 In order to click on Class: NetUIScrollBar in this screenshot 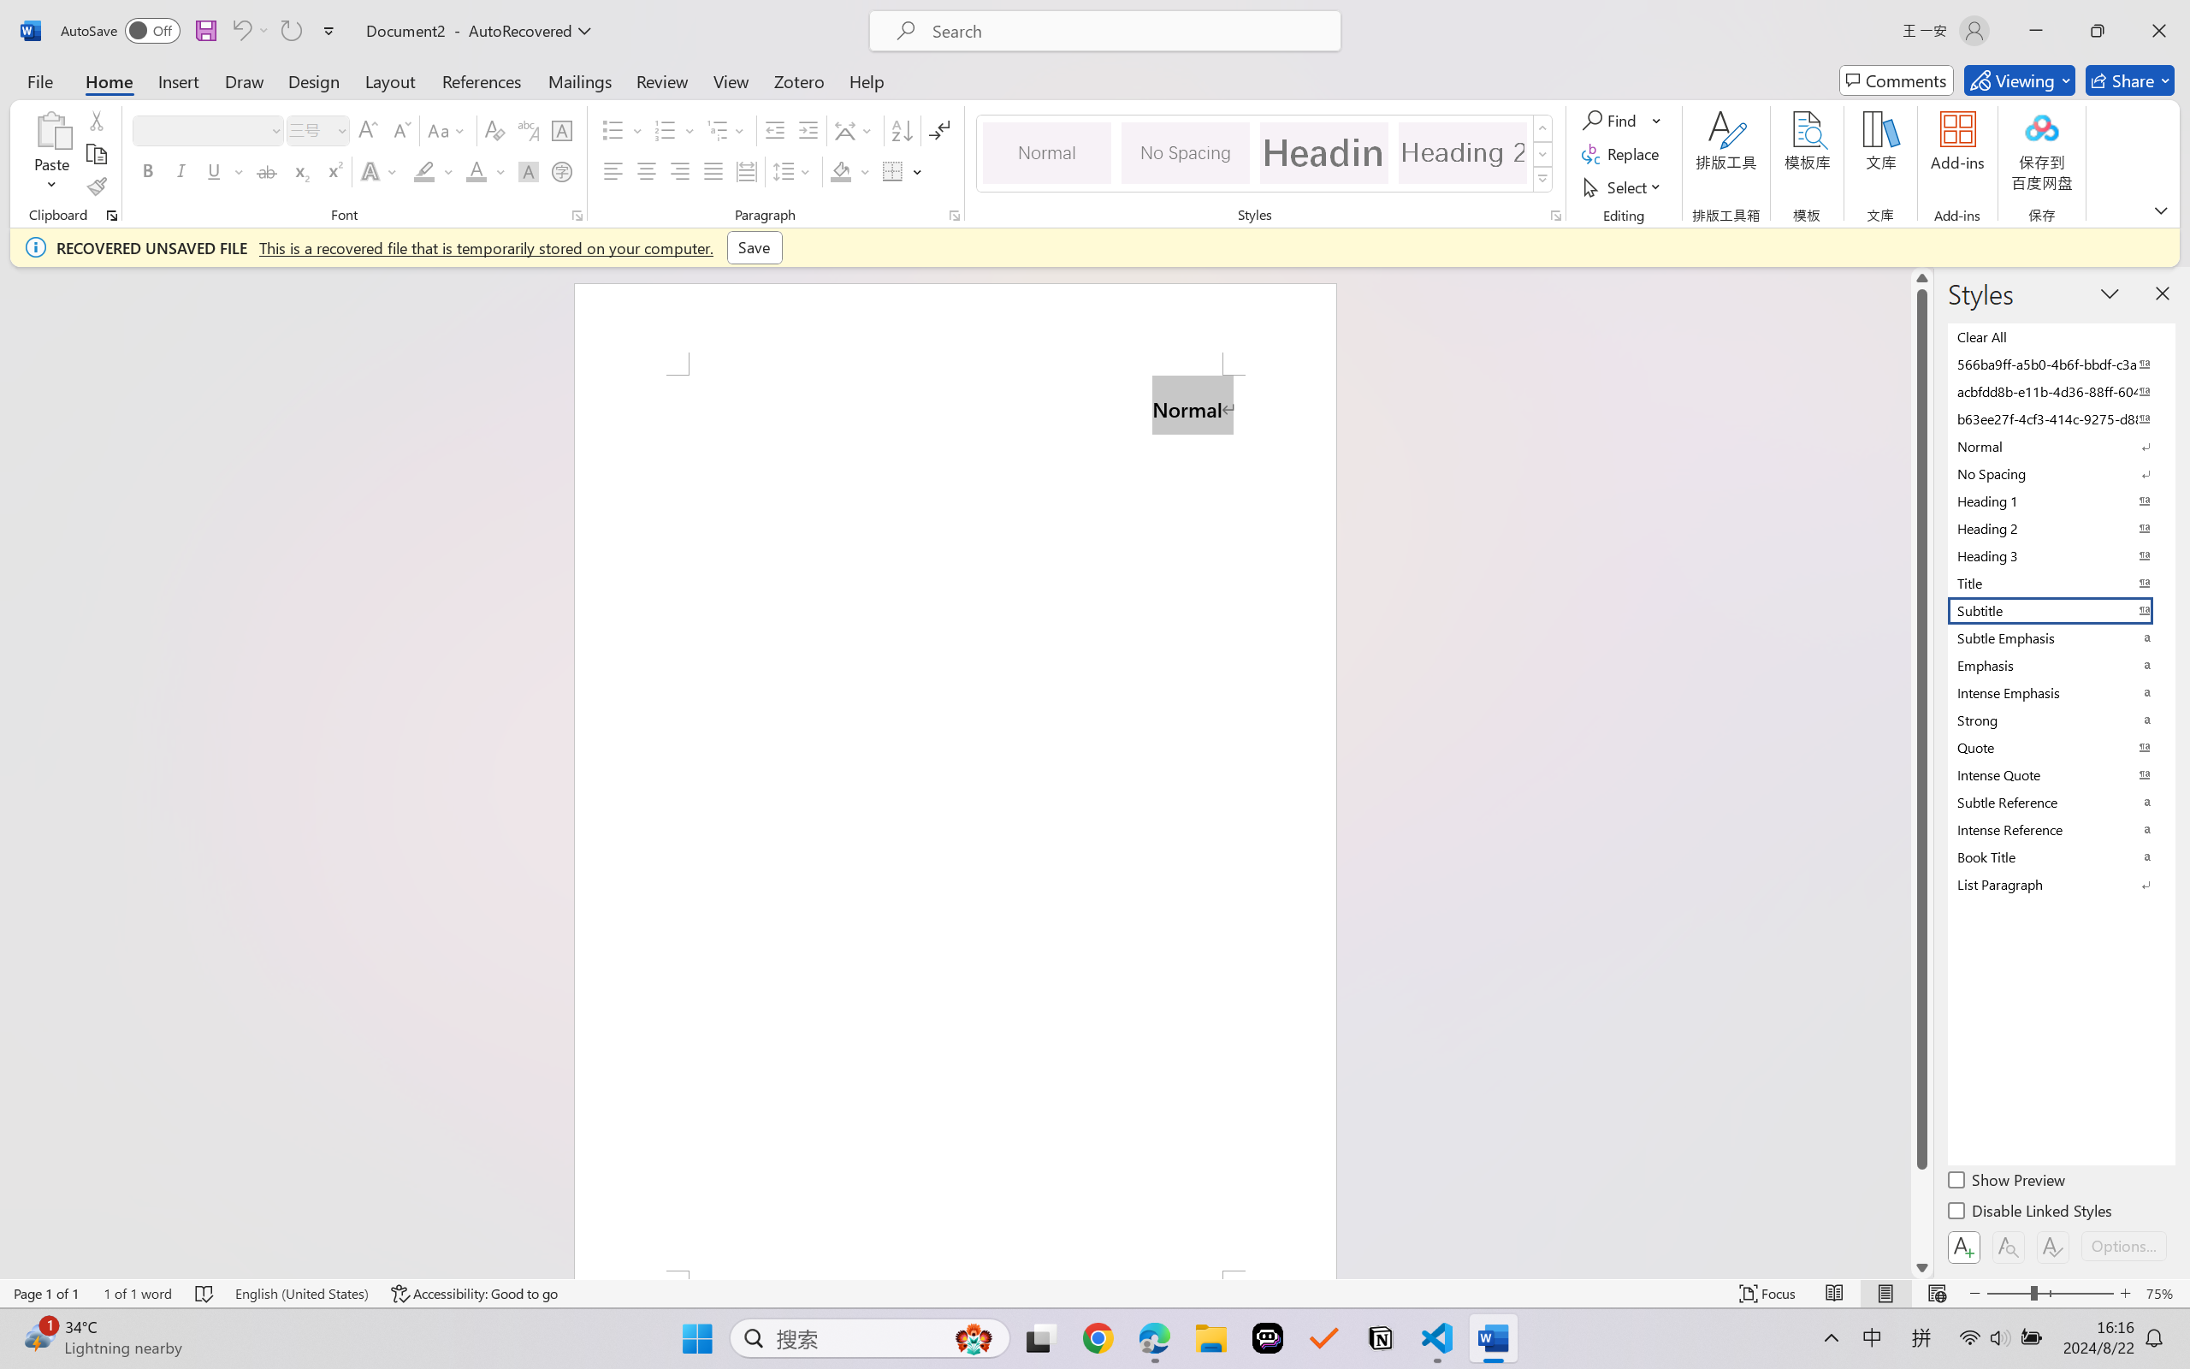, I will do `click(1922, 773)`.